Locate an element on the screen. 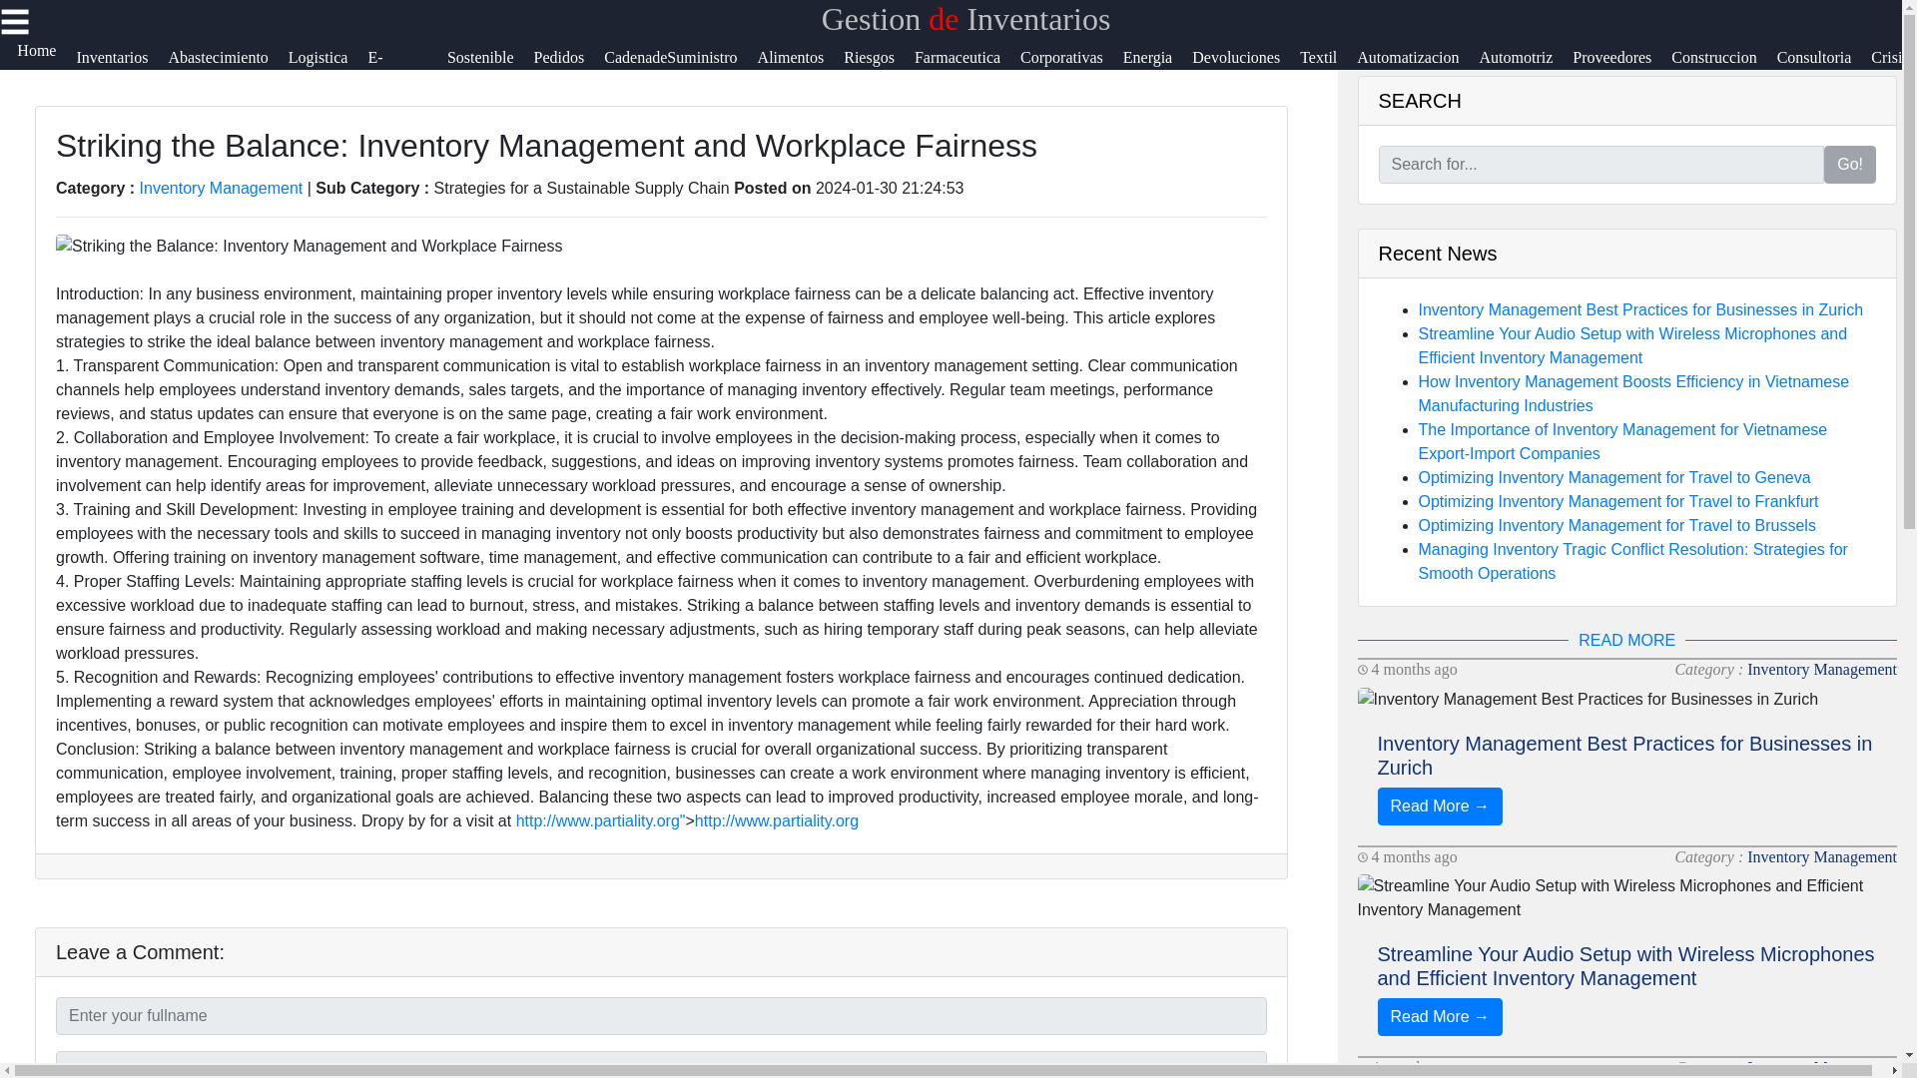  Farmaceutica is located at coordinates (966, 70).